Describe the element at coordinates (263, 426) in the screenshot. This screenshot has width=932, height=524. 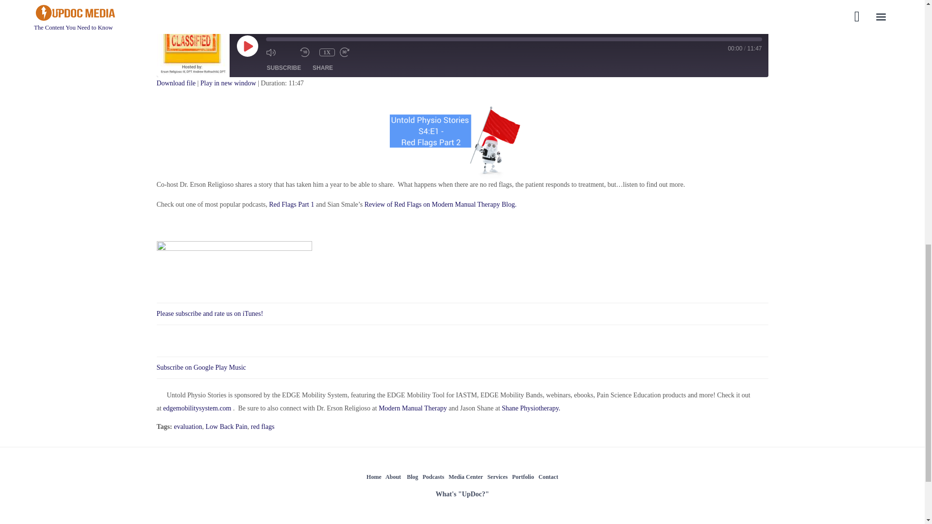
I see `red flags` at that location.